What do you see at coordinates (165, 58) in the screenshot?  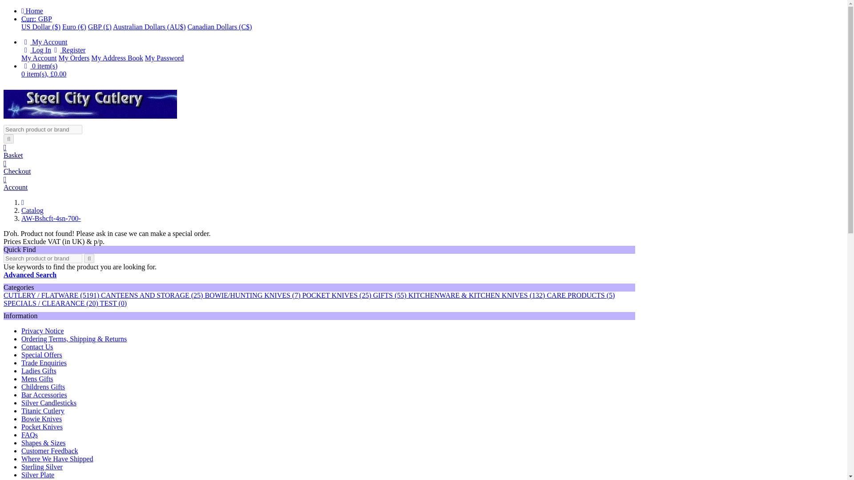 I see `My Password` at bounding box center [165, 58].